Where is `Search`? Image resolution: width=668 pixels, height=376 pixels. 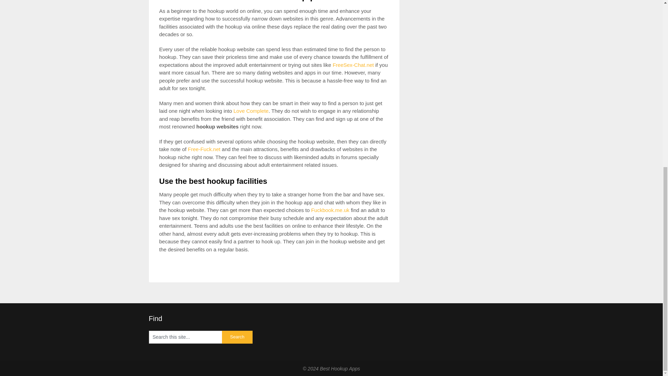
Search is located at coordinates (237, 337).